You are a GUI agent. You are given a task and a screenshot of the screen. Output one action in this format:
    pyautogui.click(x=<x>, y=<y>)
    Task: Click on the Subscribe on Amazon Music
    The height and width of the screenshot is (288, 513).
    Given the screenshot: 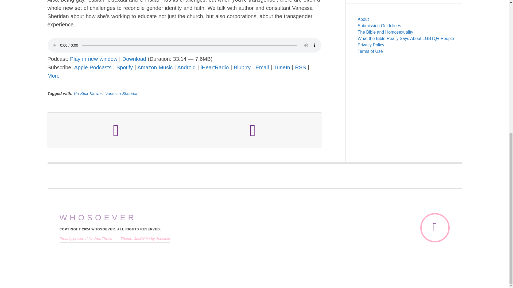 What is the action you would take?
    pyautogui.click(x=155, y=67)
    